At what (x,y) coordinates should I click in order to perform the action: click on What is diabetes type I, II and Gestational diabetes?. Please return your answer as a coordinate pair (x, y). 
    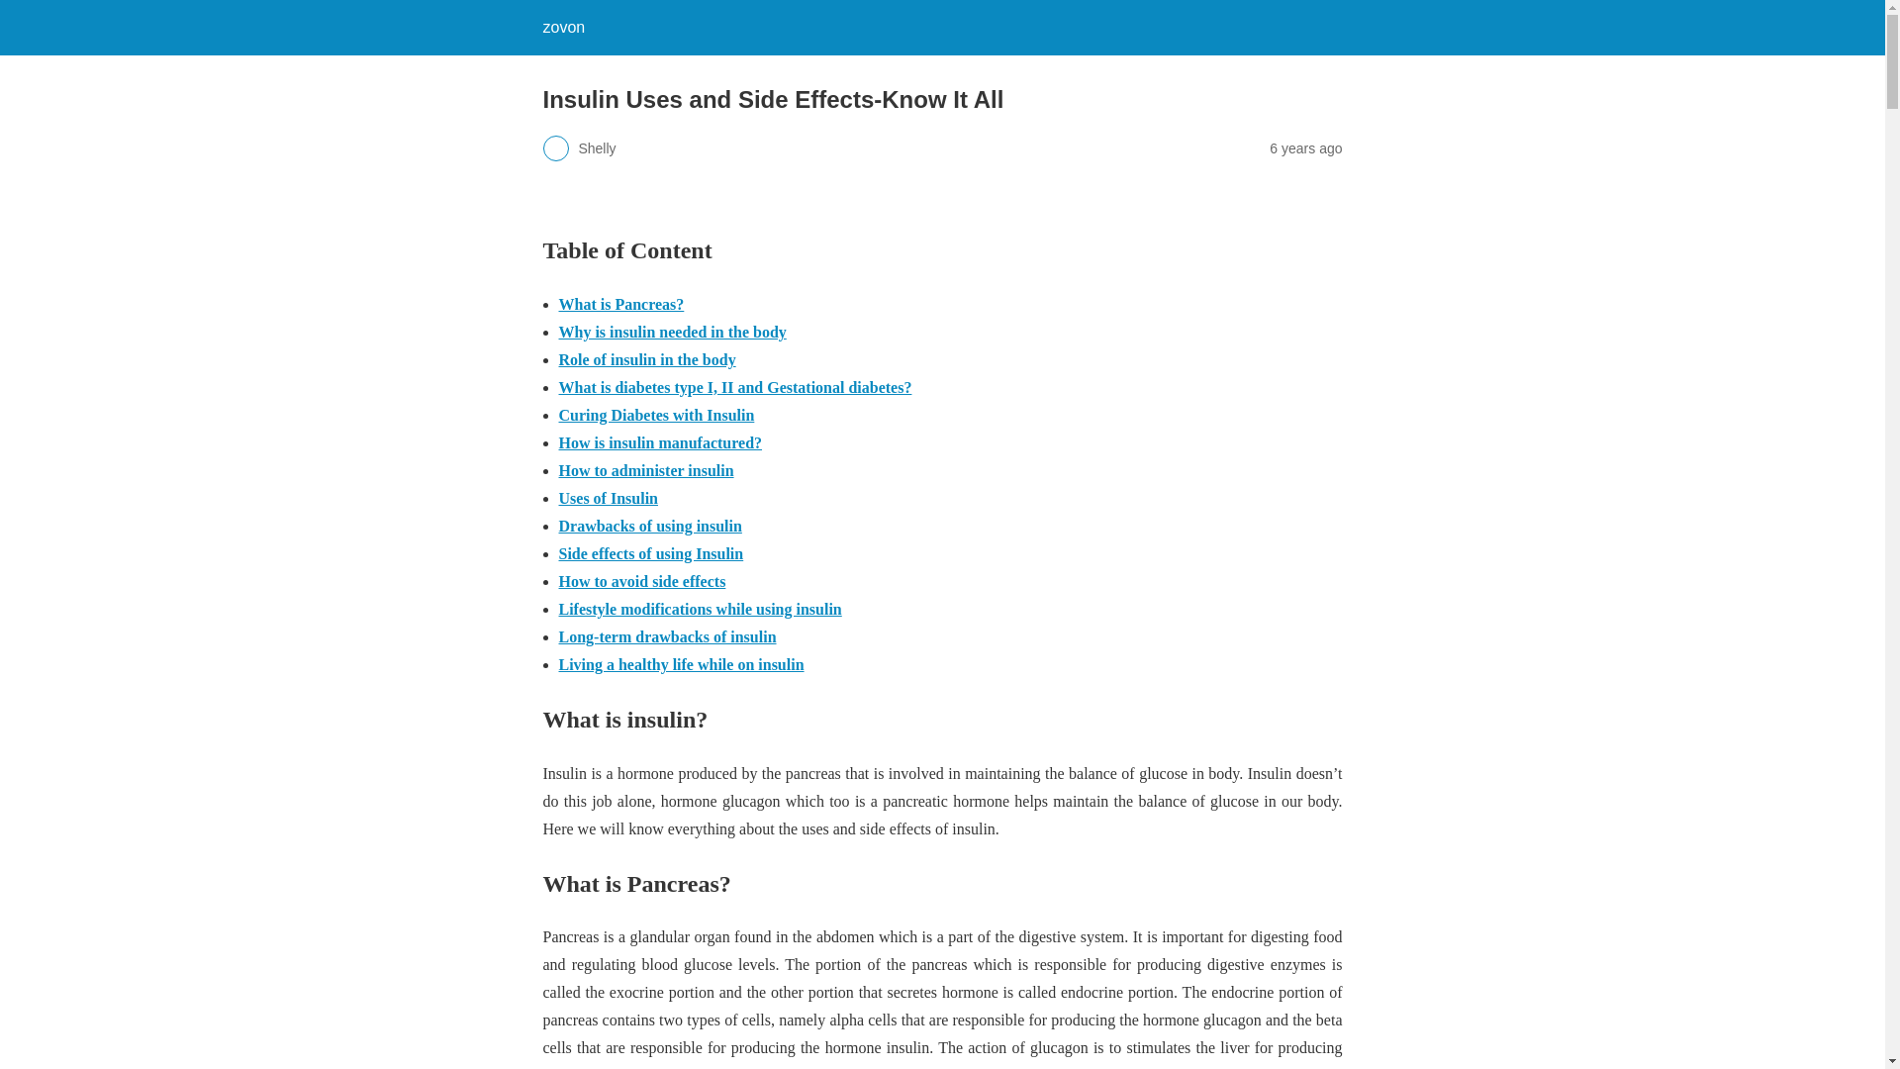
    Looking at the image, I should click on (734, 387).